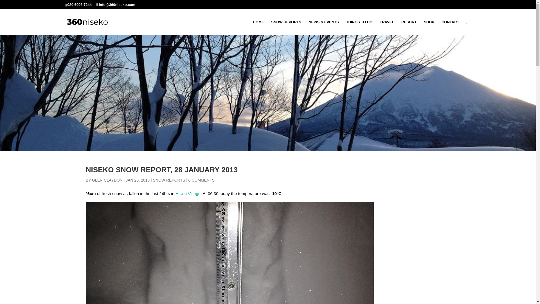  What do you see at coordinates (387, 28) in the screenshot?
I see `TRAVEL` at bounding box center [387, 28].